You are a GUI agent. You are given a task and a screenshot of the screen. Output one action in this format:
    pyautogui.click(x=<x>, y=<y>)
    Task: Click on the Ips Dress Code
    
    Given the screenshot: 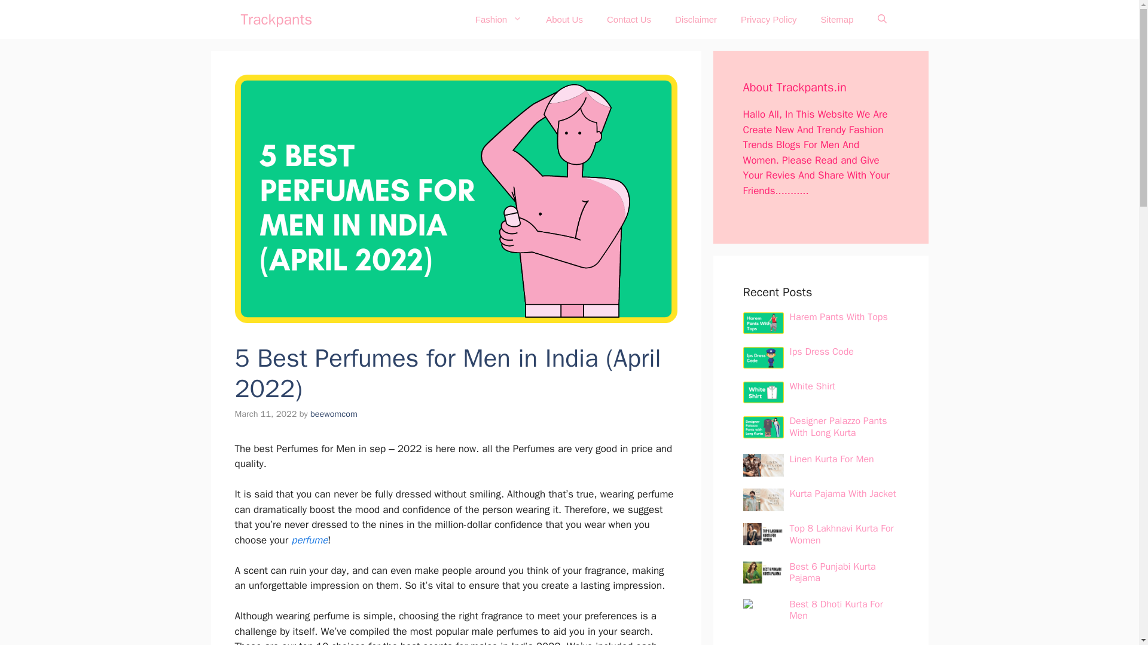 What is the action you would take?
    pyautogui.click(x=821, y=351)
    